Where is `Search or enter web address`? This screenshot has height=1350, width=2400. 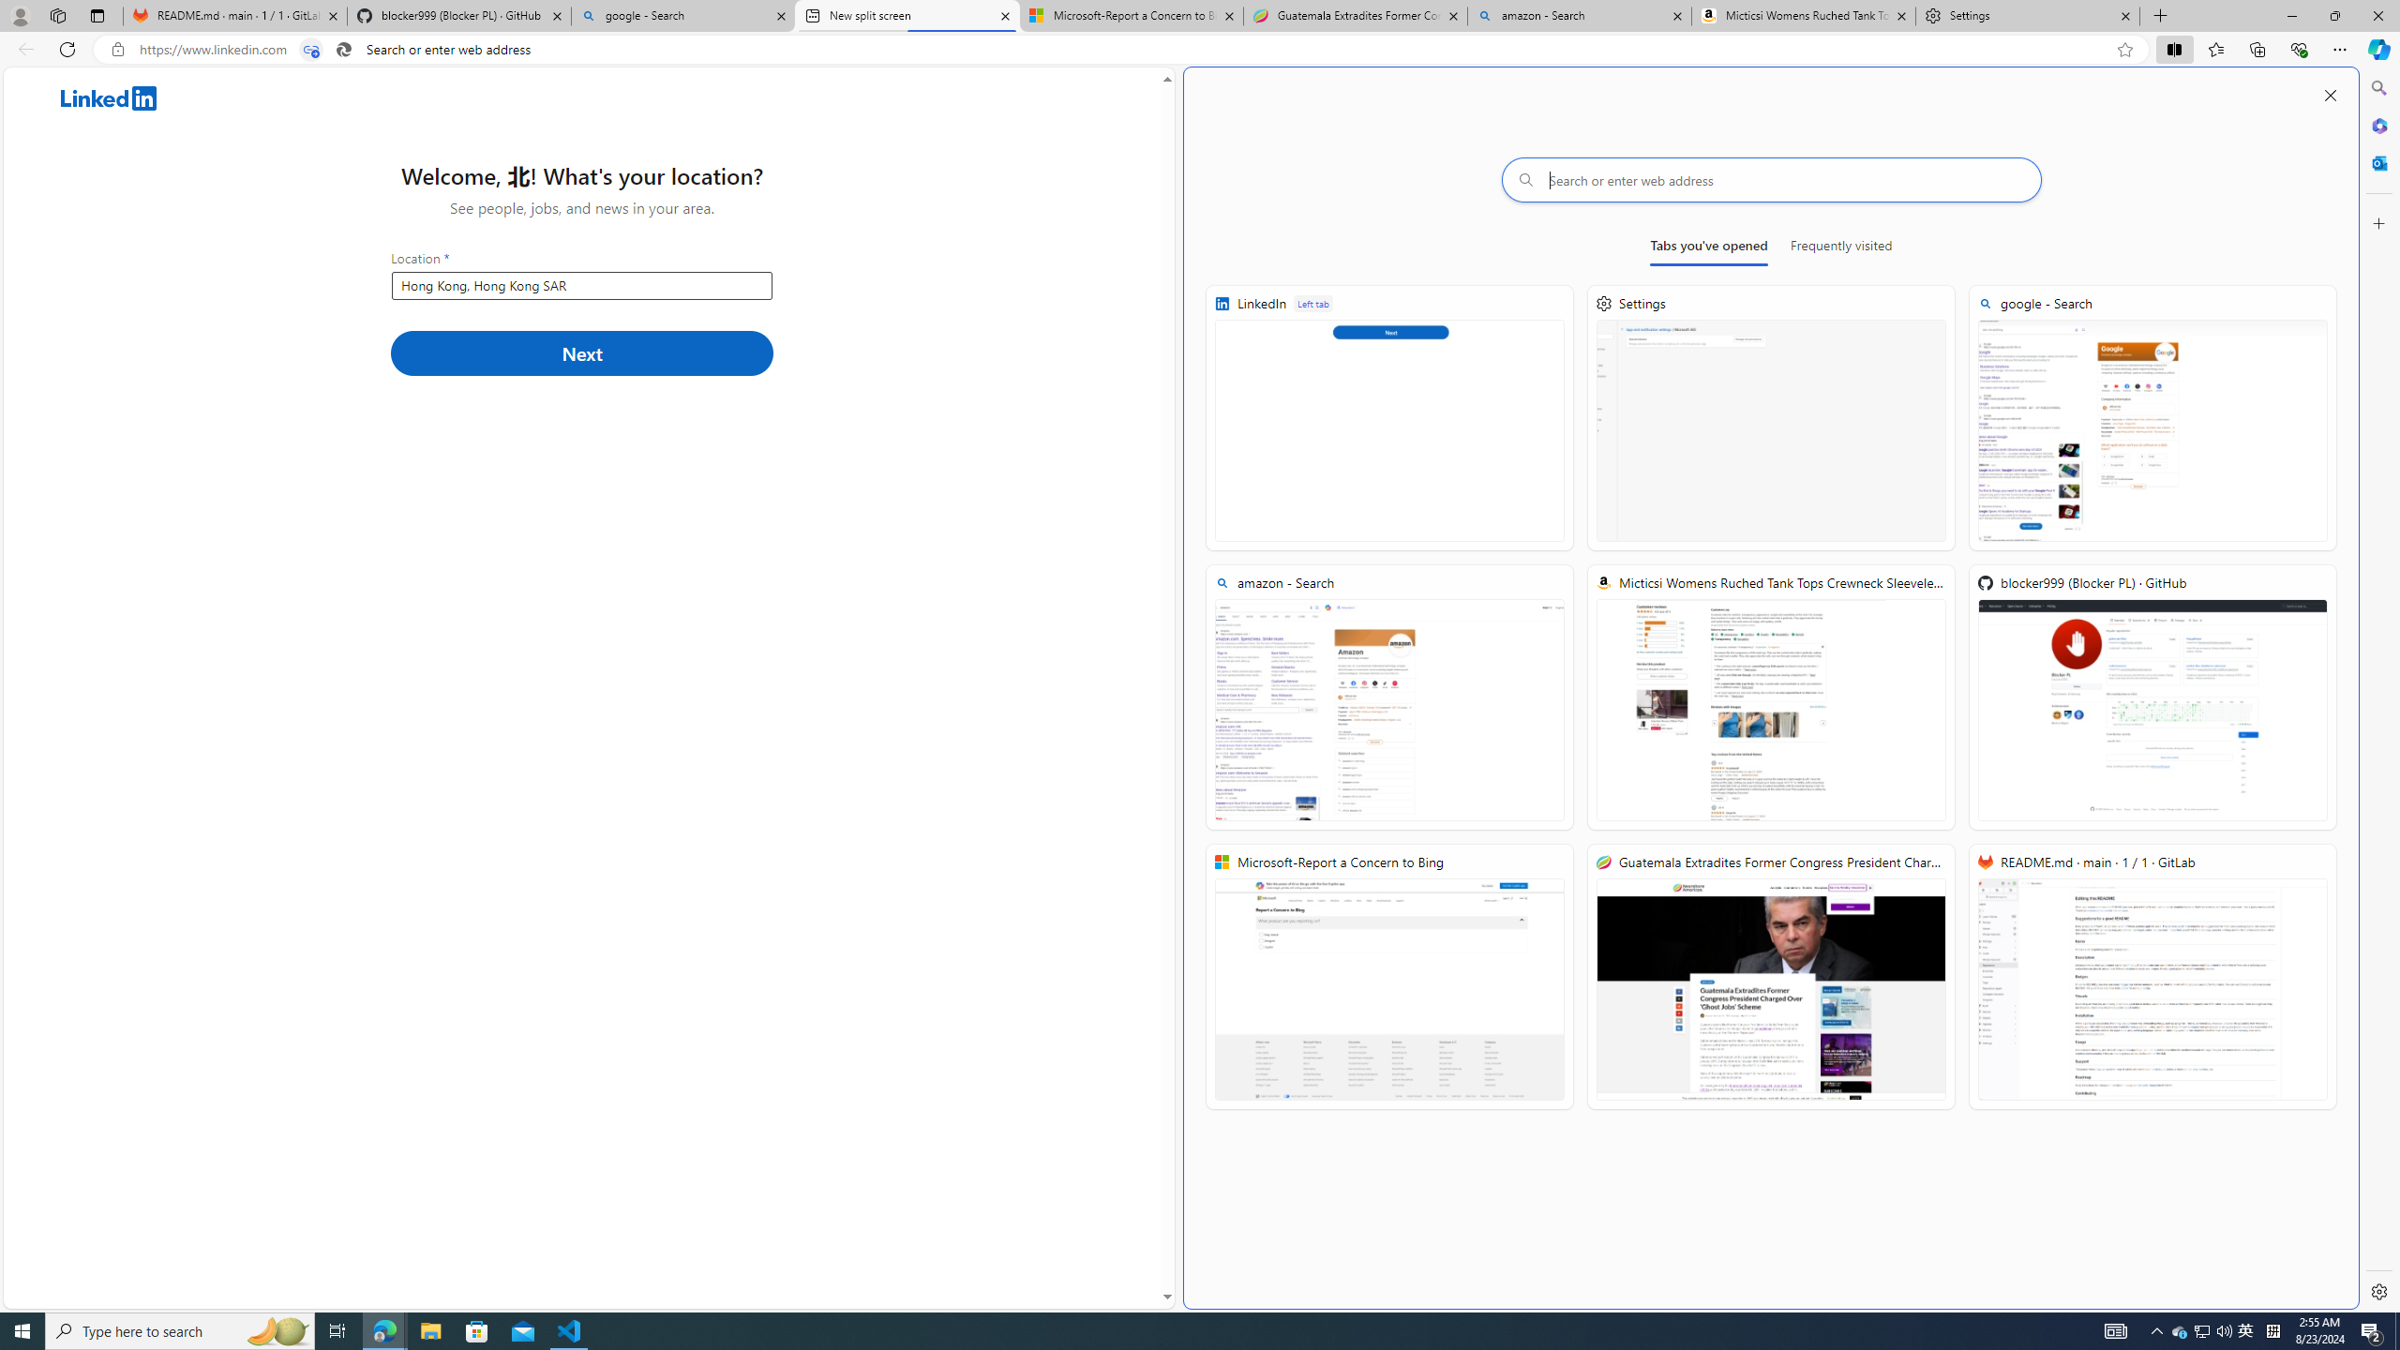 Search or enter web address is located at coordinates (1771, 180).